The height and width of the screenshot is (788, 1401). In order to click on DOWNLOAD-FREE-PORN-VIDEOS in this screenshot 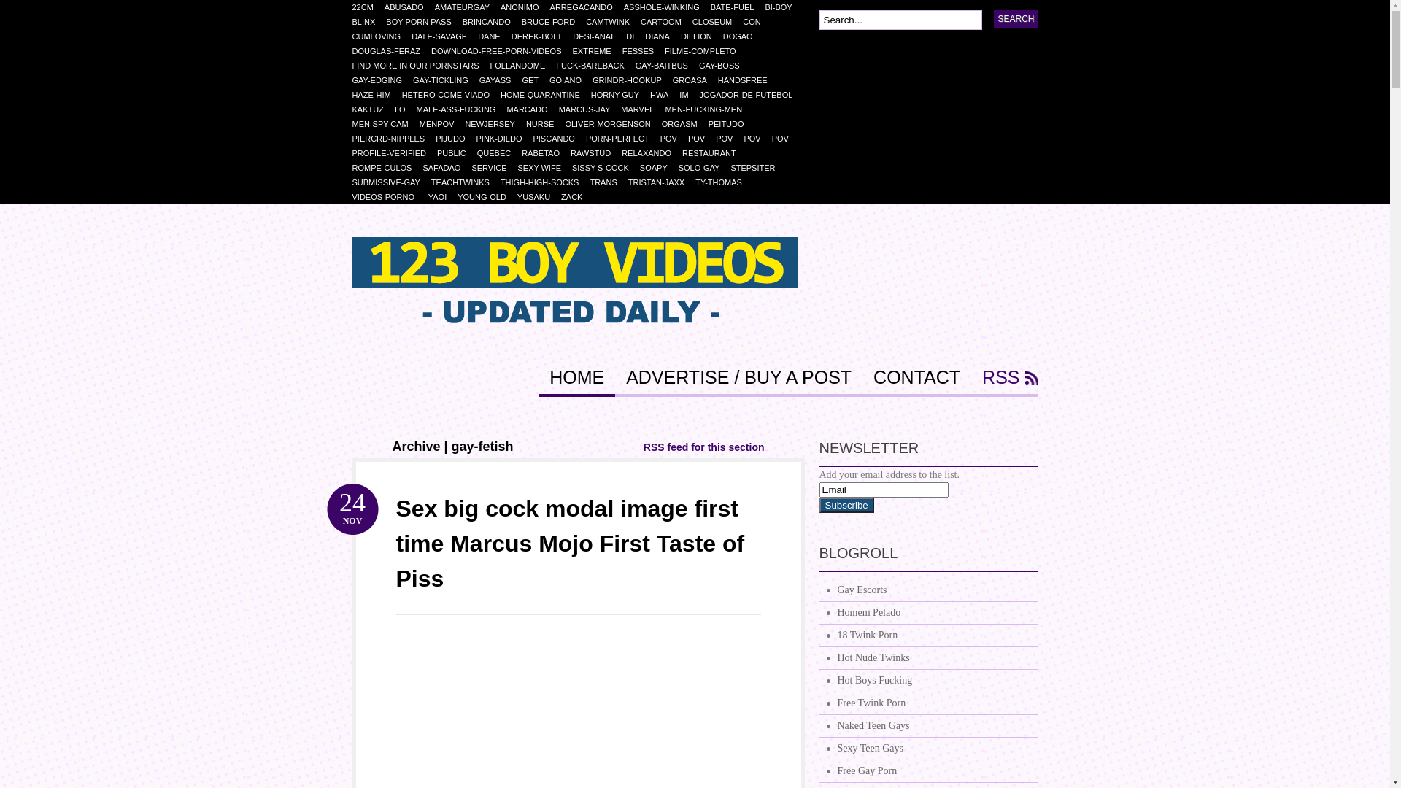, I will do `click(502, 51)`.